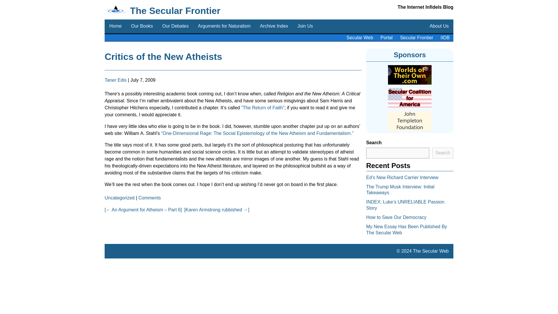  Describe the element at coordinates (175, 26) in the screenshot. I see `Our Debates` at that location.